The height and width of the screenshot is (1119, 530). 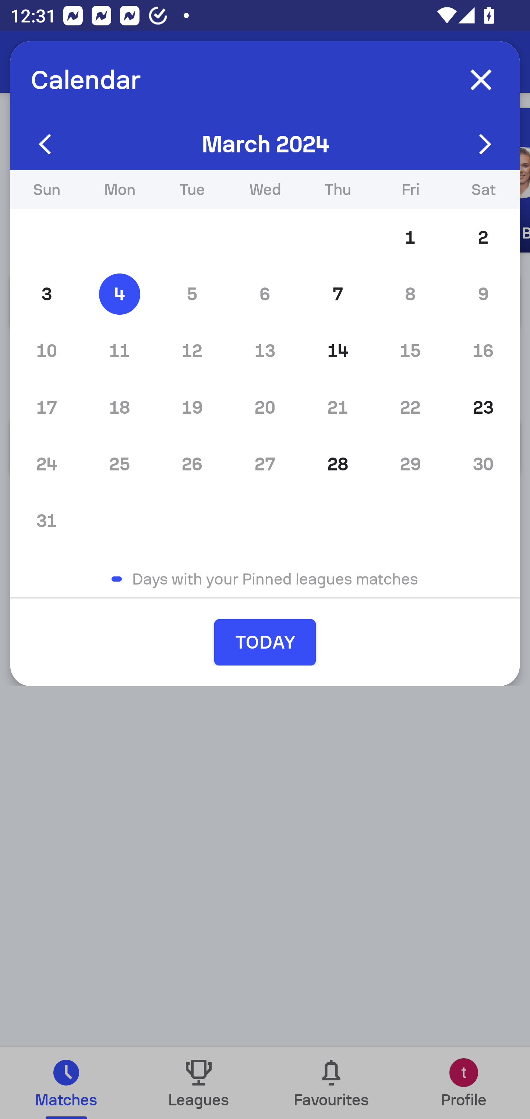 I want to click on 11, so click(x=119, y=350).